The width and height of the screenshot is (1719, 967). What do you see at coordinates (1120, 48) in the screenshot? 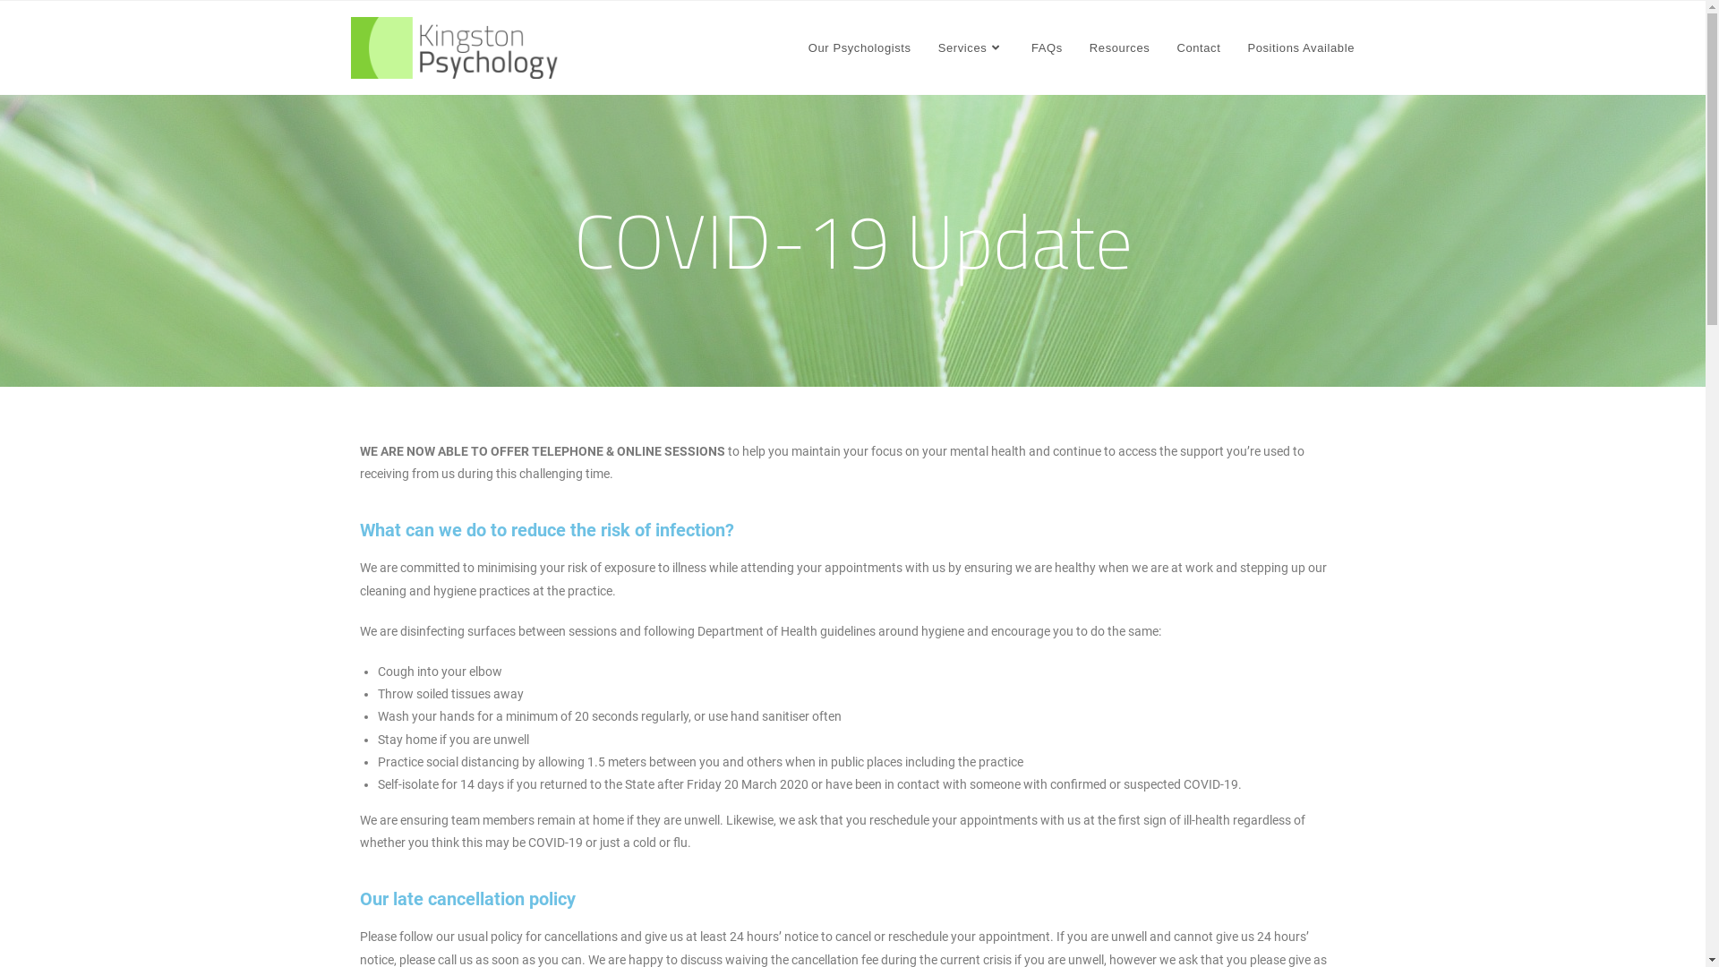
I see `Resources` at bounding box center [1120, 48].